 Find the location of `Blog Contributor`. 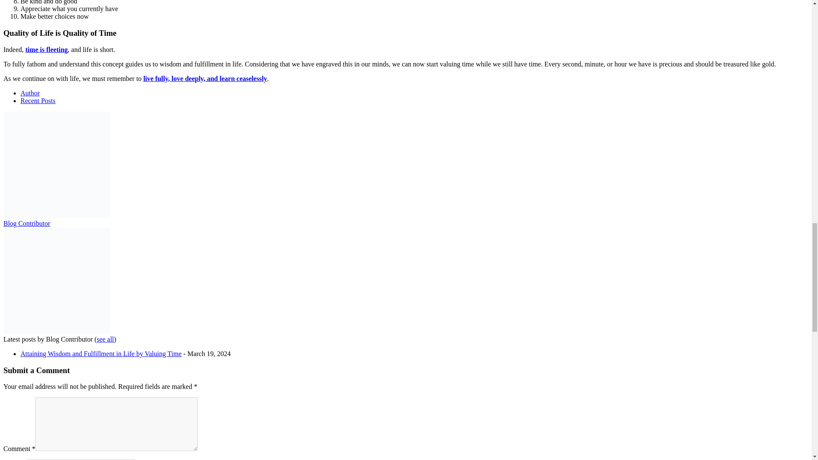

Blog Contributor is located at coordinates (56, 216).